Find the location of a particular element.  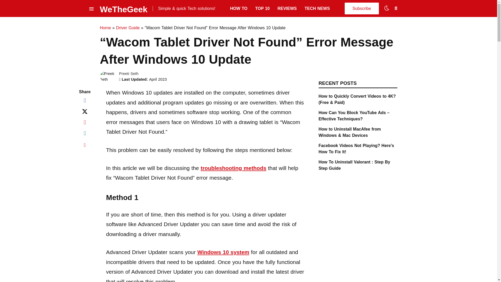

TECH NEWS is located at coordinates (317, 8).